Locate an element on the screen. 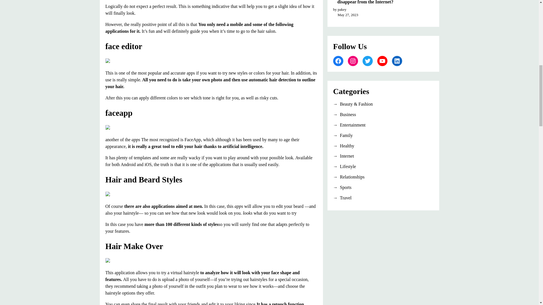 This screenshot has height=305, width=543. YouTube is located at coordinates (382, 61).